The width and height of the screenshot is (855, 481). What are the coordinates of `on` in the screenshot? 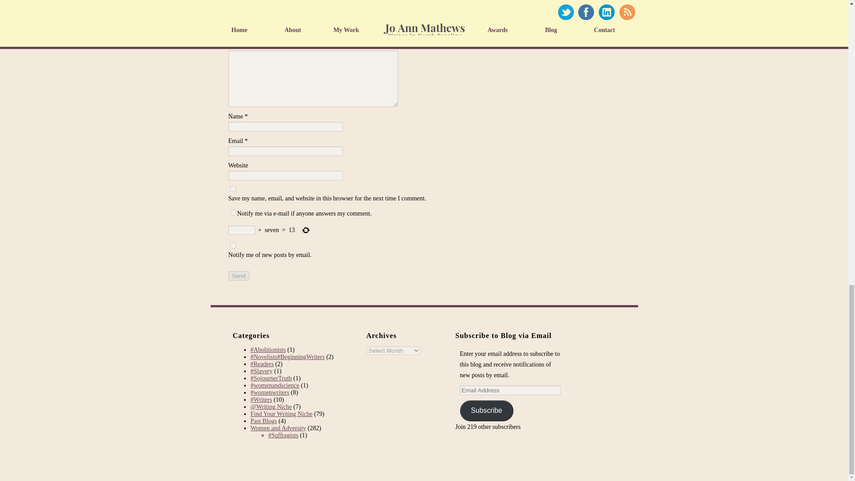 It's located at (232, 212).